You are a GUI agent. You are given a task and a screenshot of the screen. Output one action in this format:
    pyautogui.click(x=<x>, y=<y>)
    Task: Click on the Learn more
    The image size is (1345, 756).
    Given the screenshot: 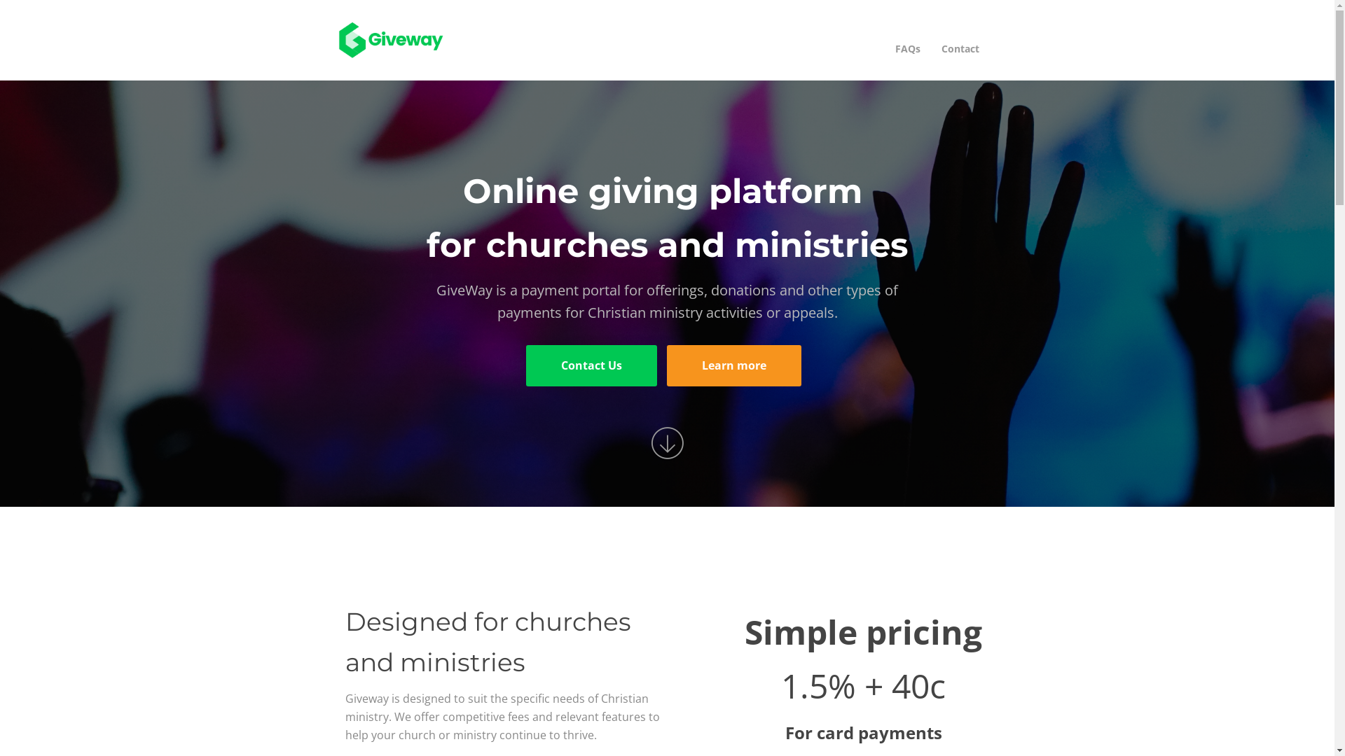 What is the action you would take?
    pyautogui.click(x=734, y=365)
    